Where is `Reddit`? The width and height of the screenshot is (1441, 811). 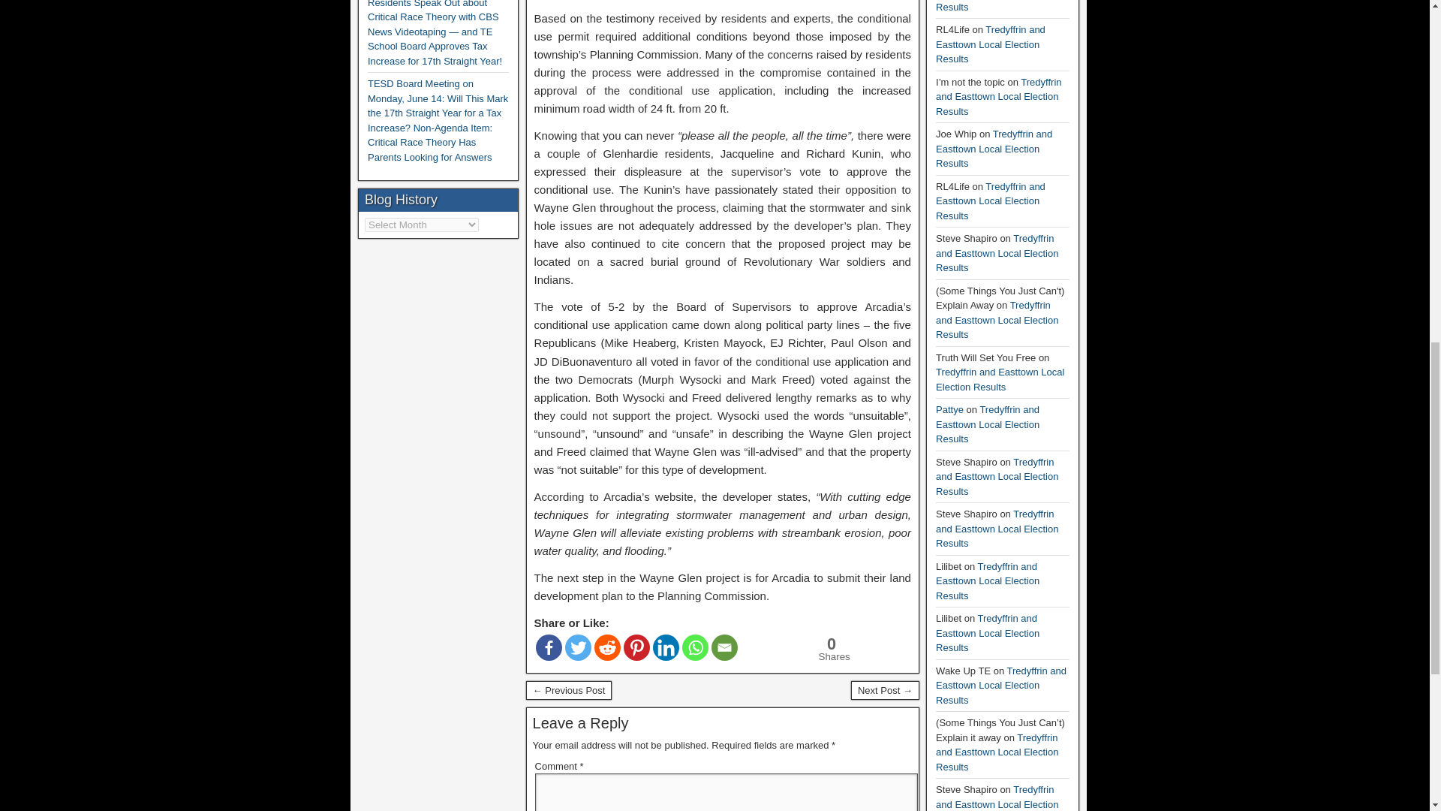 Reddit is located at coordinates (607, 647).